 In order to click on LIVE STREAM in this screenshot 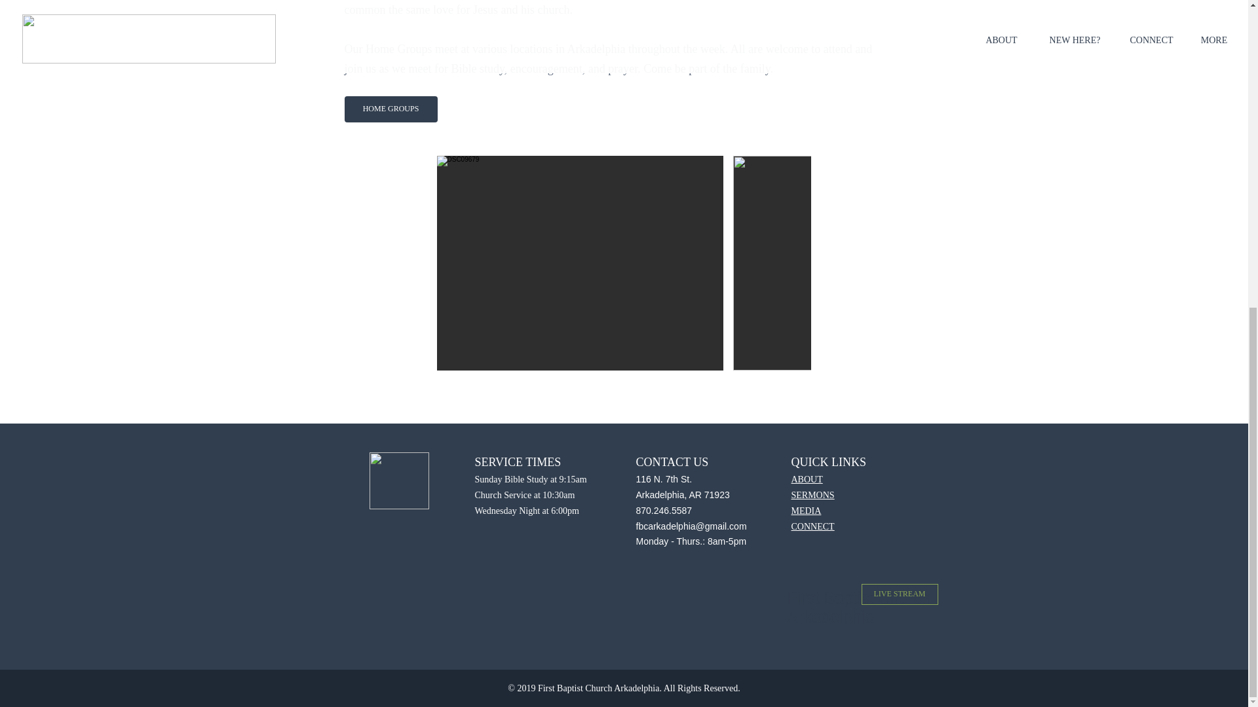, I will do `click(899, 594)`.